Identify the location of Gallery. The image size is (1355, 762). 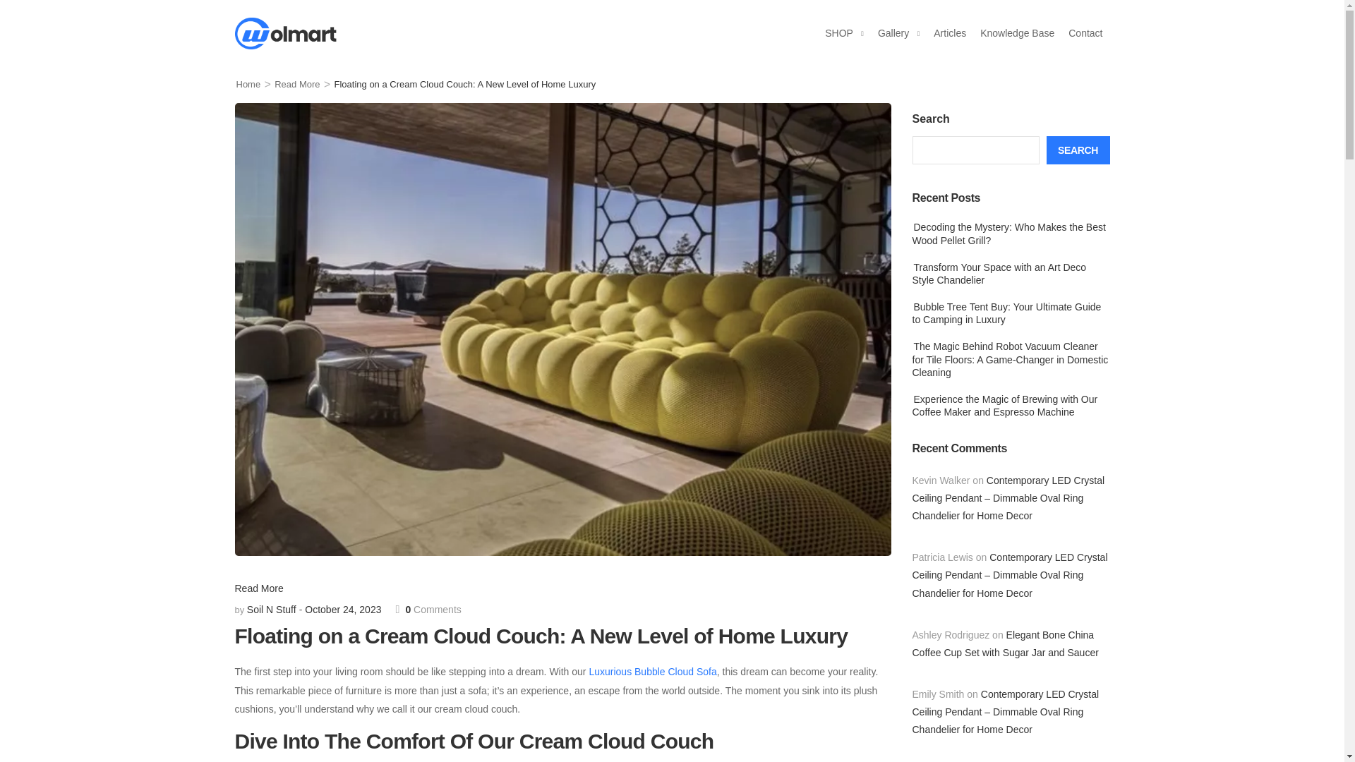
(893, 32).